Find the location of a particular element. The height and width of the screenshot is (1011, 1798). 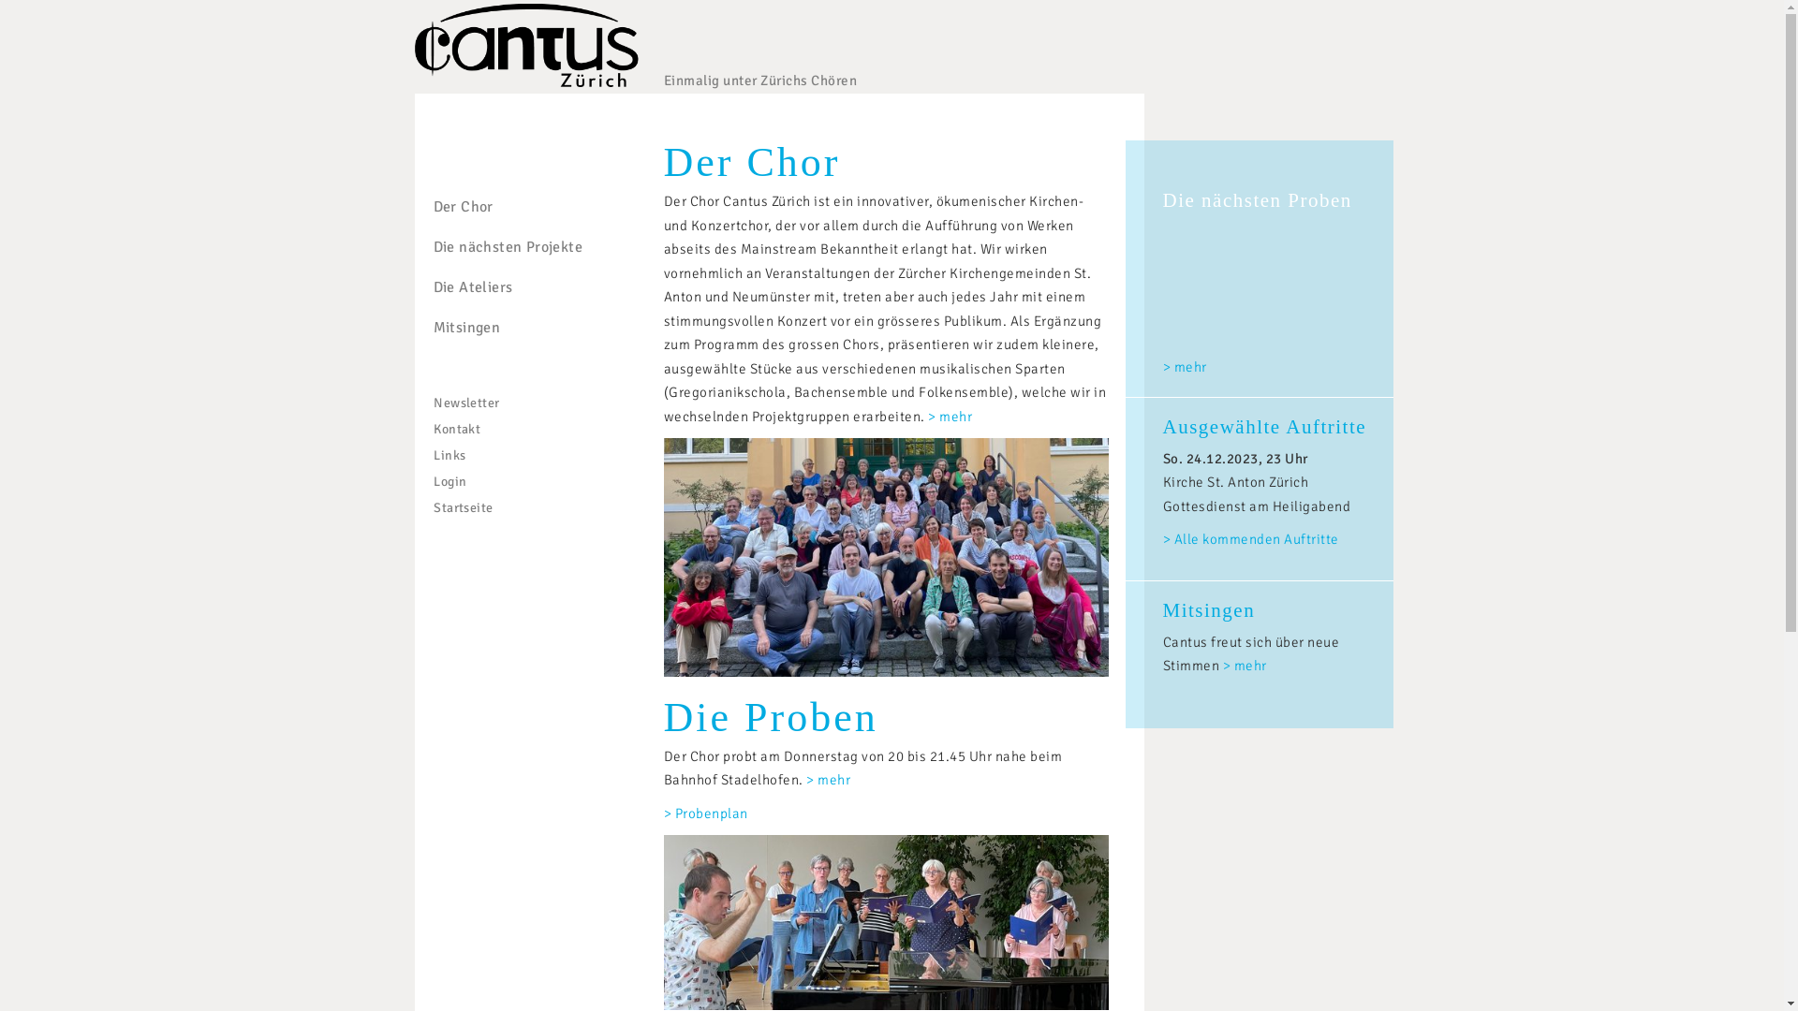

> mehr is located at coordinates (950, 417).